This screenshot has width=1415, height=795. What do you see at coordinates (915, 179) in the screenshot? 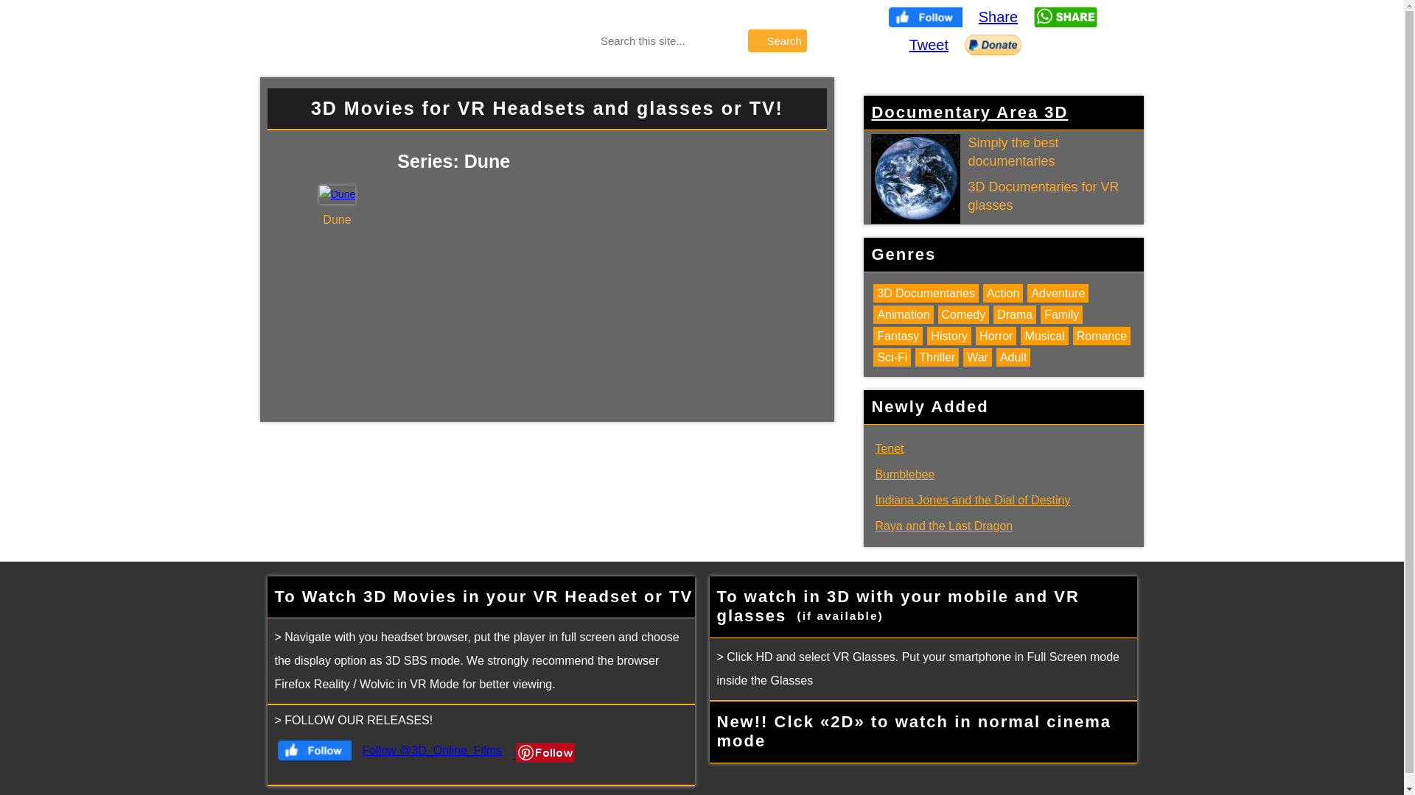
I see `Simply the best Documentaries` at bounding box center [915, 179].